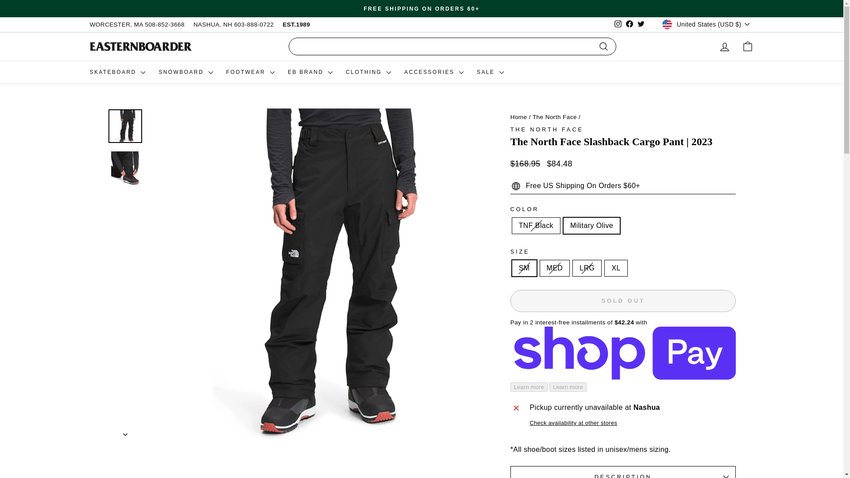 The height and width of the screenshot is (478, 850). I want to click on icon-chevron, so click(125, 434).